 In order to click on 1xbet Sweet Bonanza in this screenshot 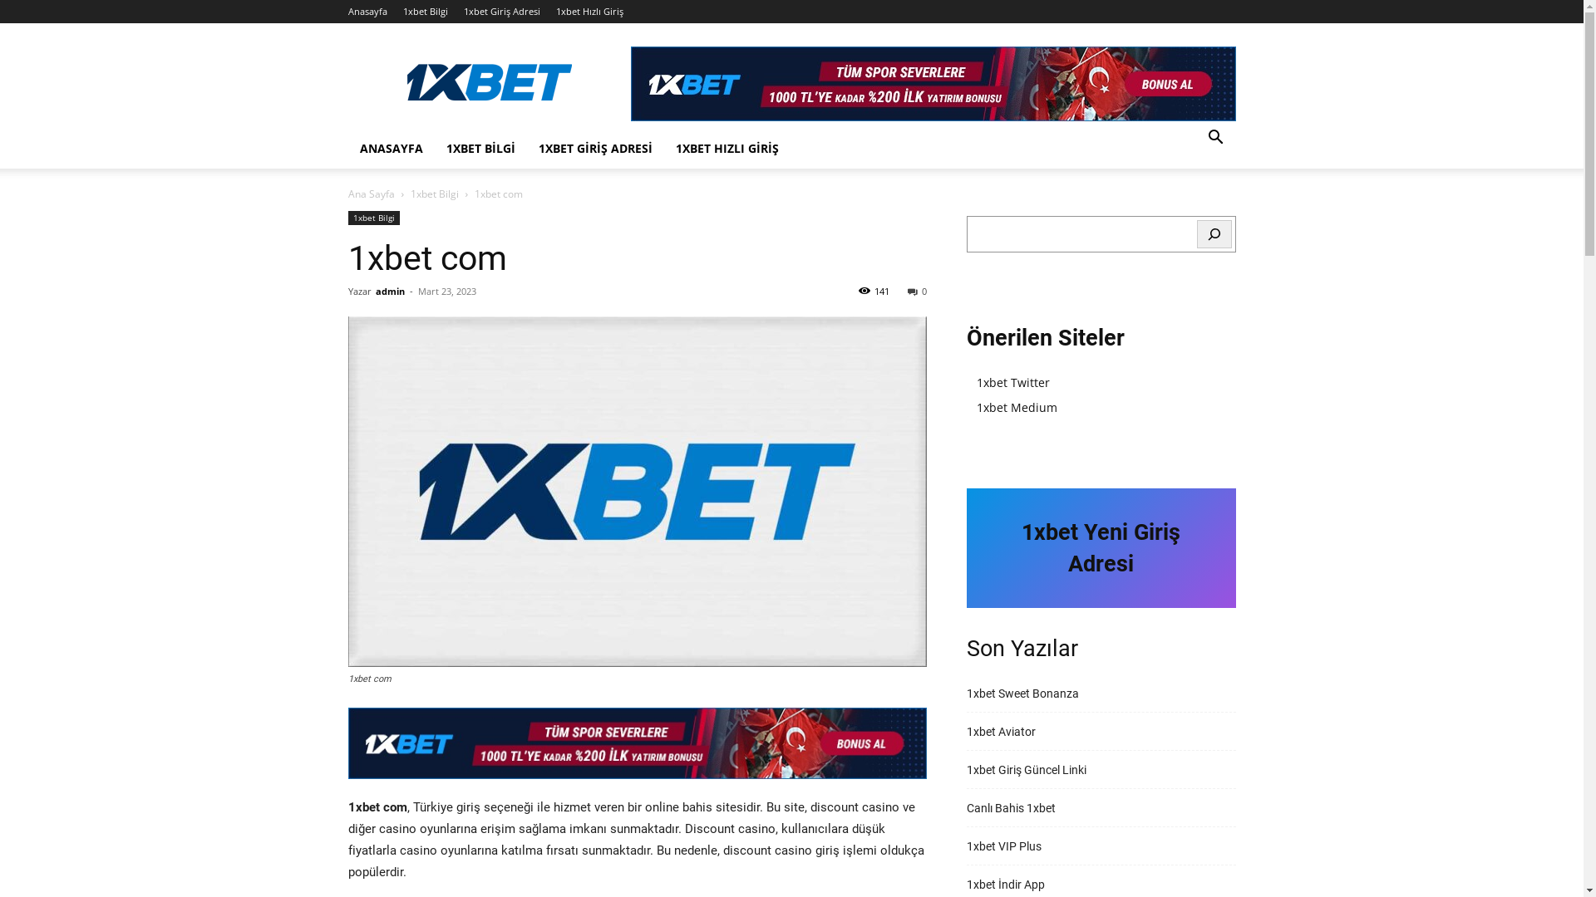, I will do `click(1022, 693)`.